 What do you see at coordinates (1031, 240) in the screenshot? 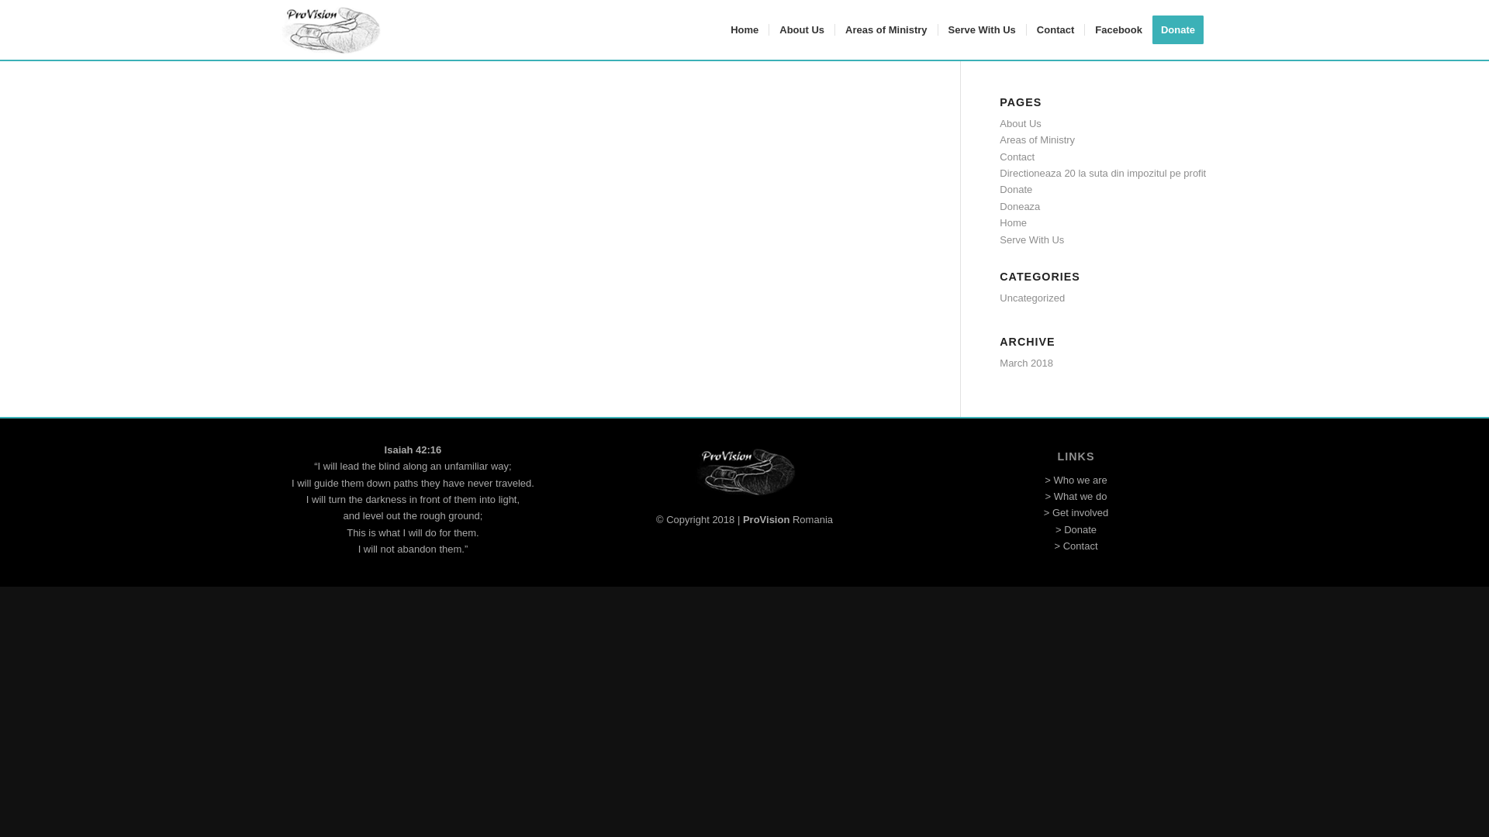
I see `Serve With Us` at bounding box center [1031, 240].